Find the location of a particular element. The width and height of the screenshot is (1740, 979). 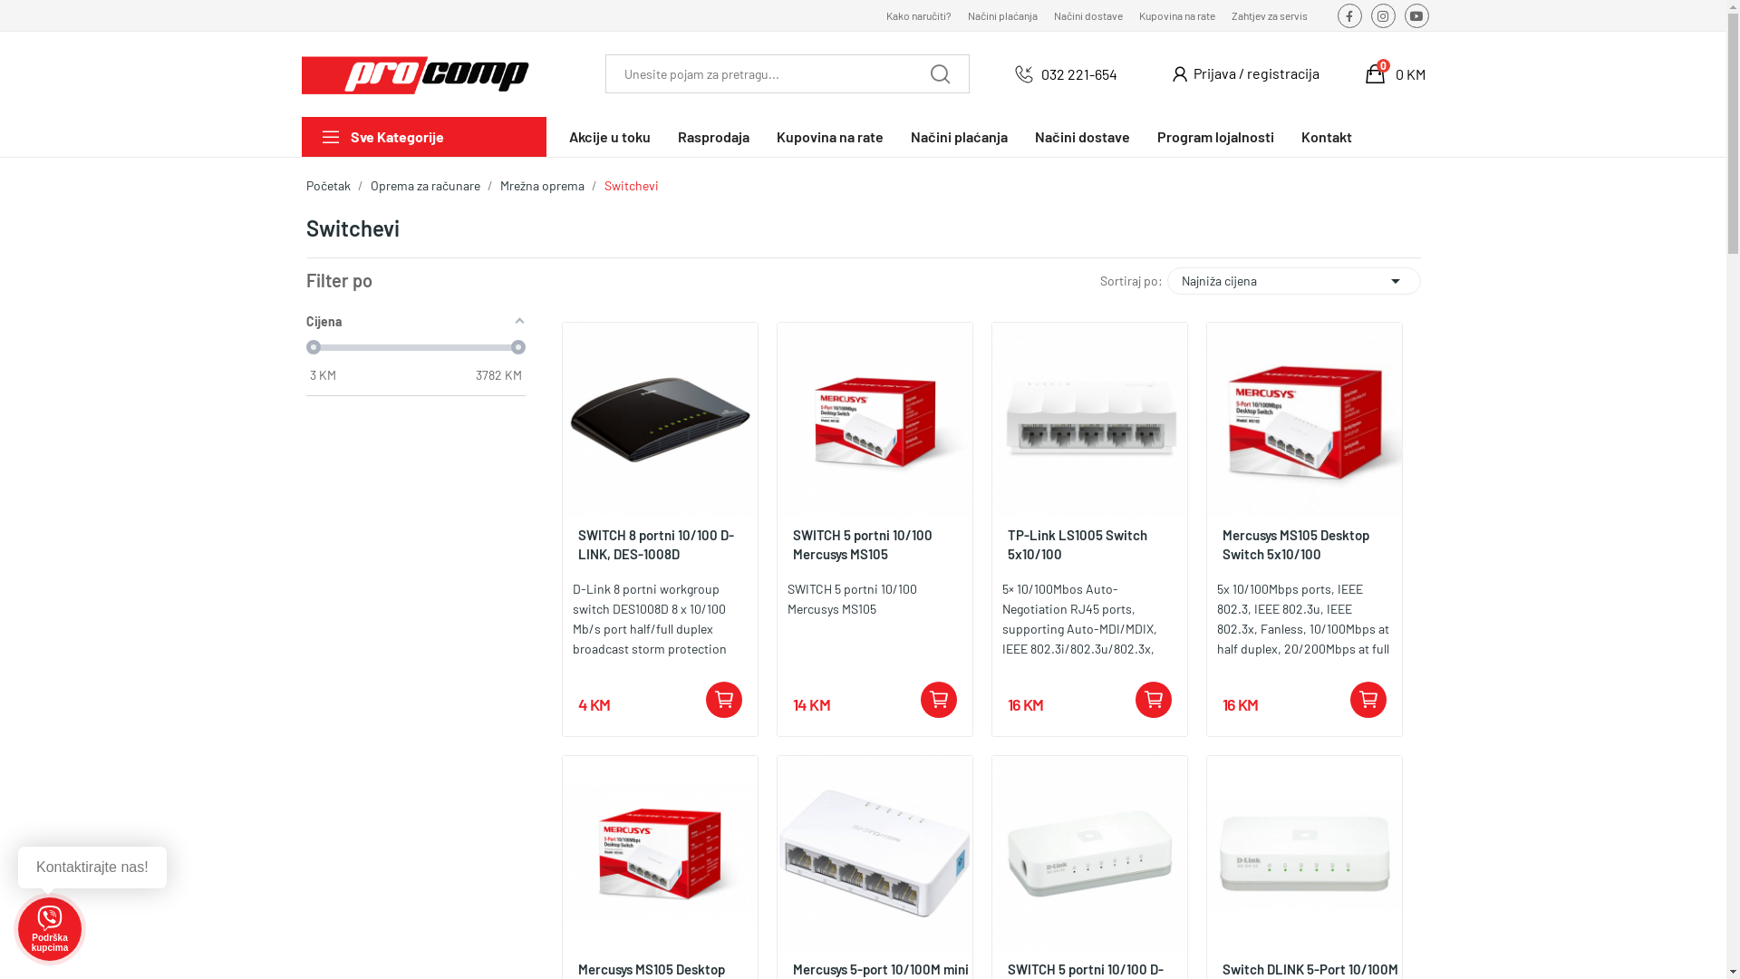

TP-Link LS1005 Switch 5x10/100 is located at coordinates (1089, 545).